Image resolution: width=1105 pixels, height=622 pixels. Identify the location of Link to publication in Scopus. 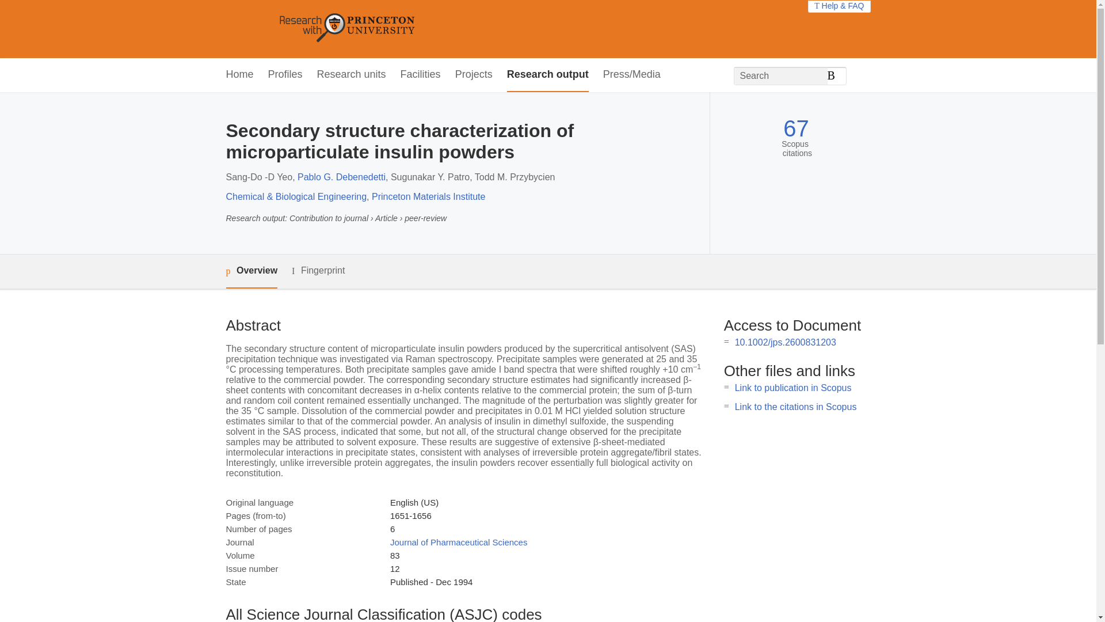
(793, 388).